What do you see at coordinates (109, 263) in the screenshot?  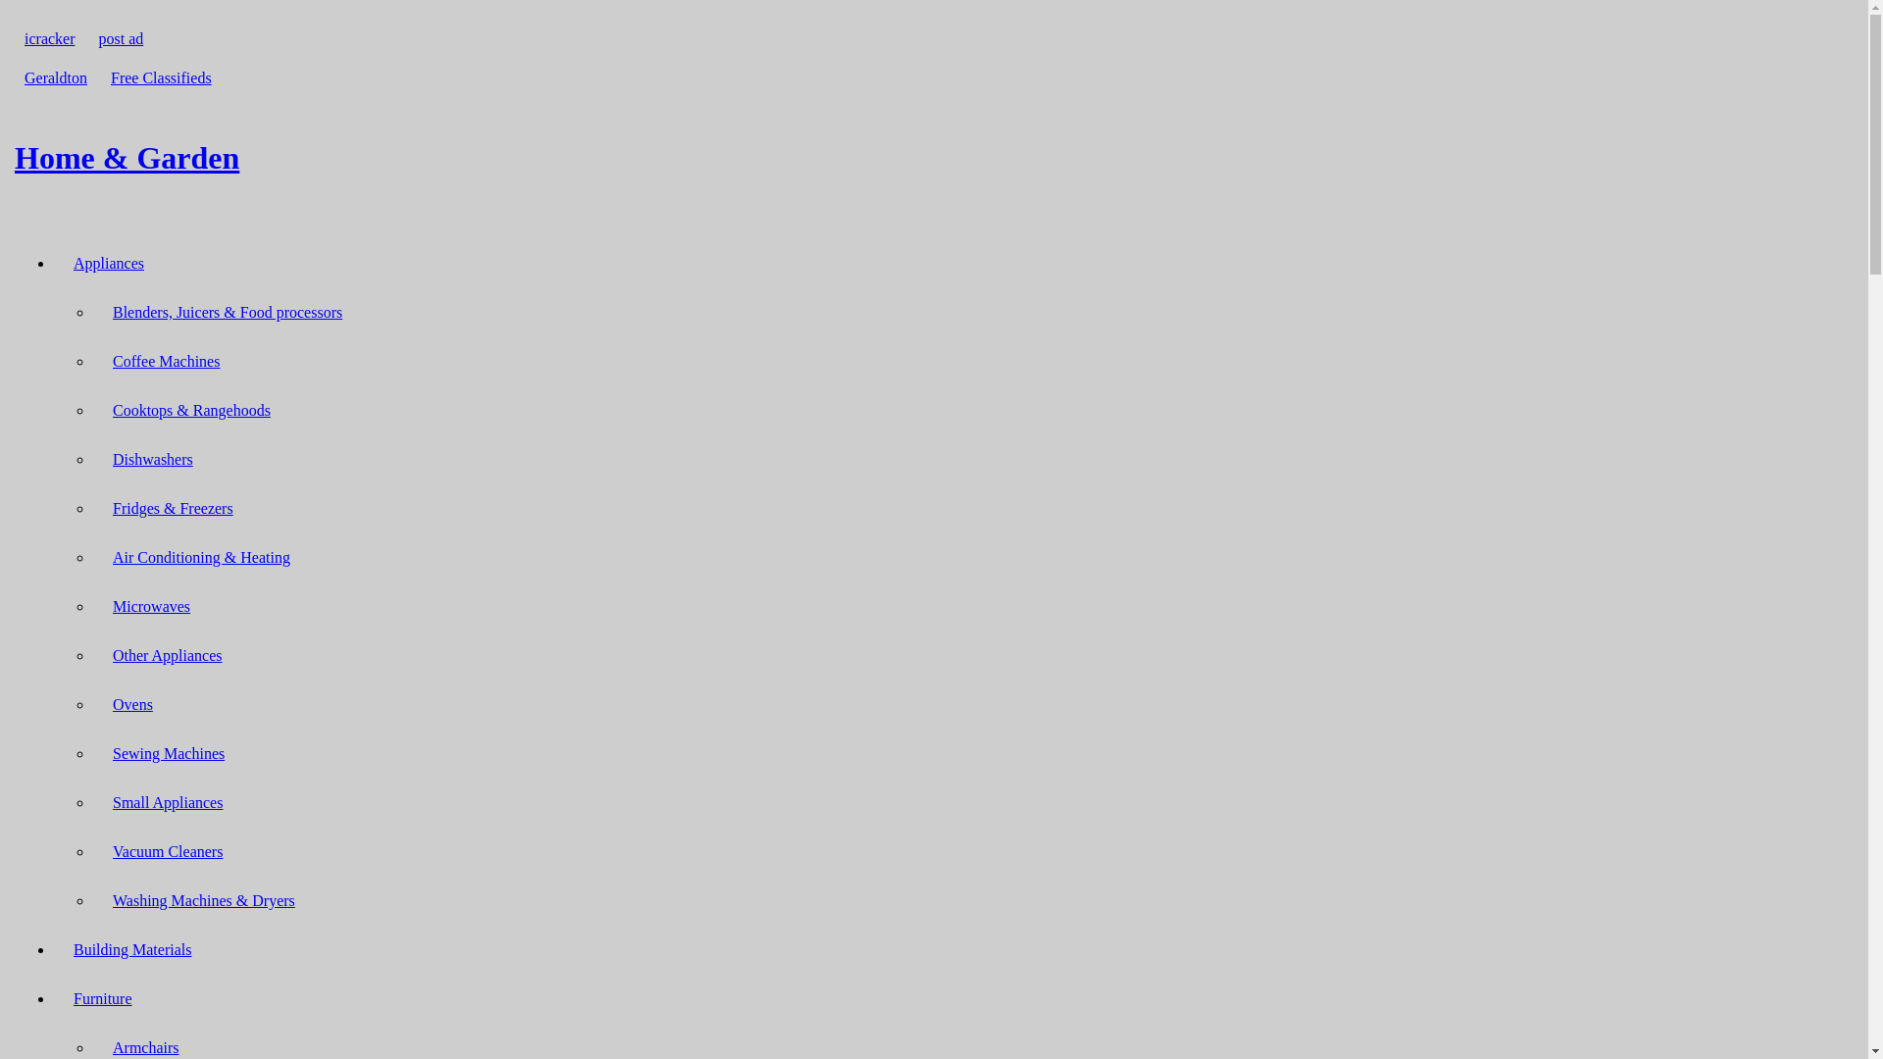 I see `Appliances` at bounding box center [109, 263].